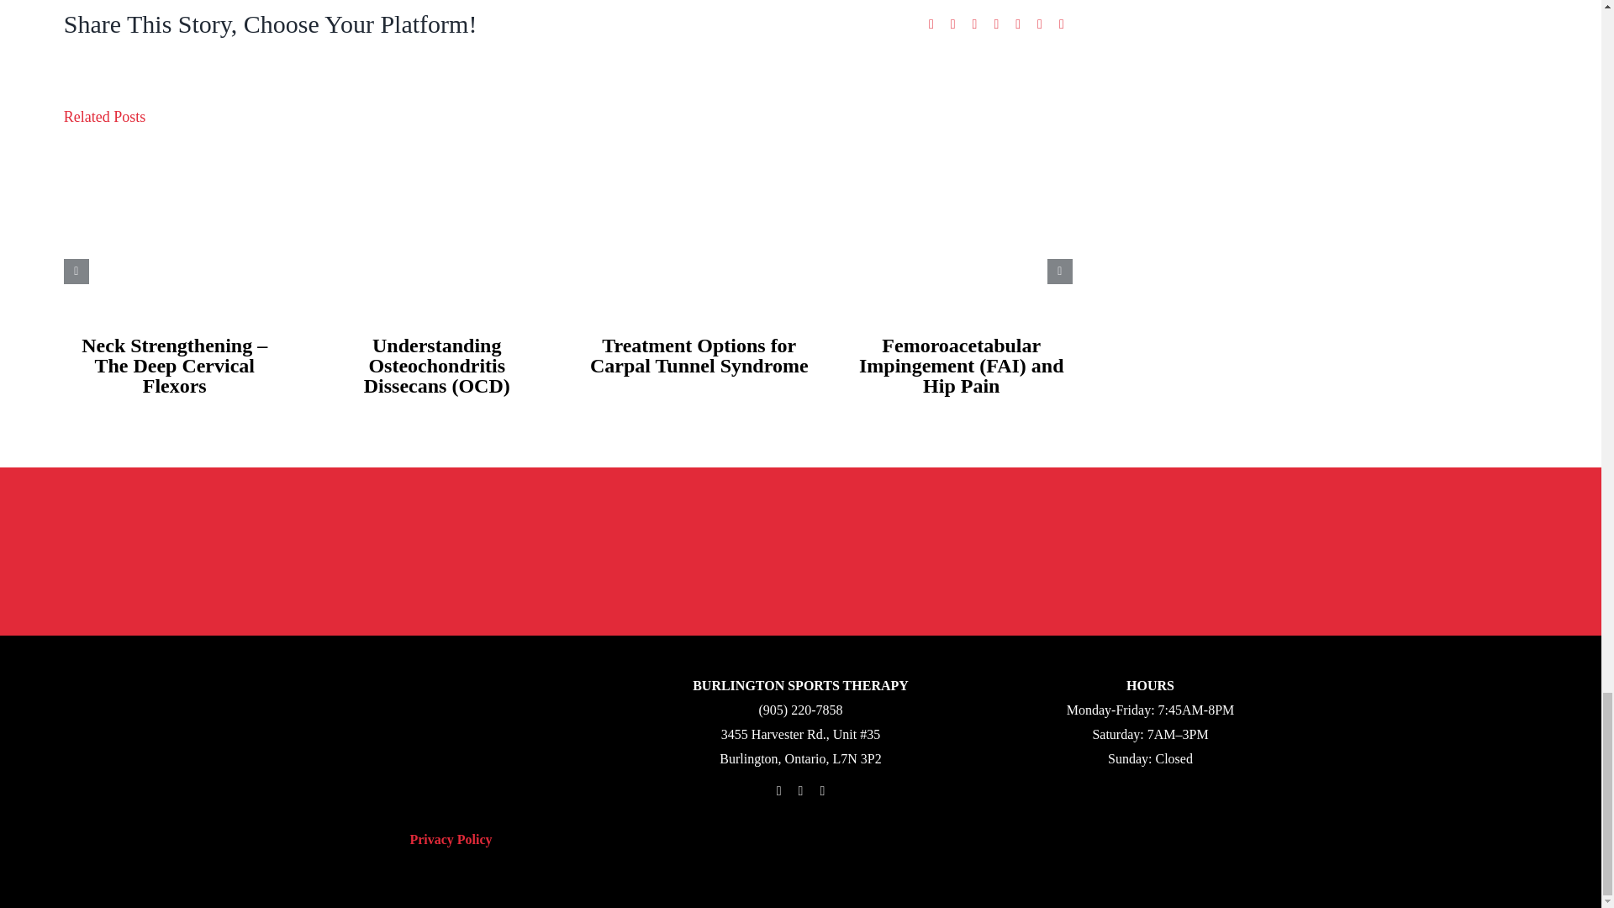  What do you see at coordinates (1018, 25) in the screenshot?
I see `Tumblr` at bounding box center [1018, 25].